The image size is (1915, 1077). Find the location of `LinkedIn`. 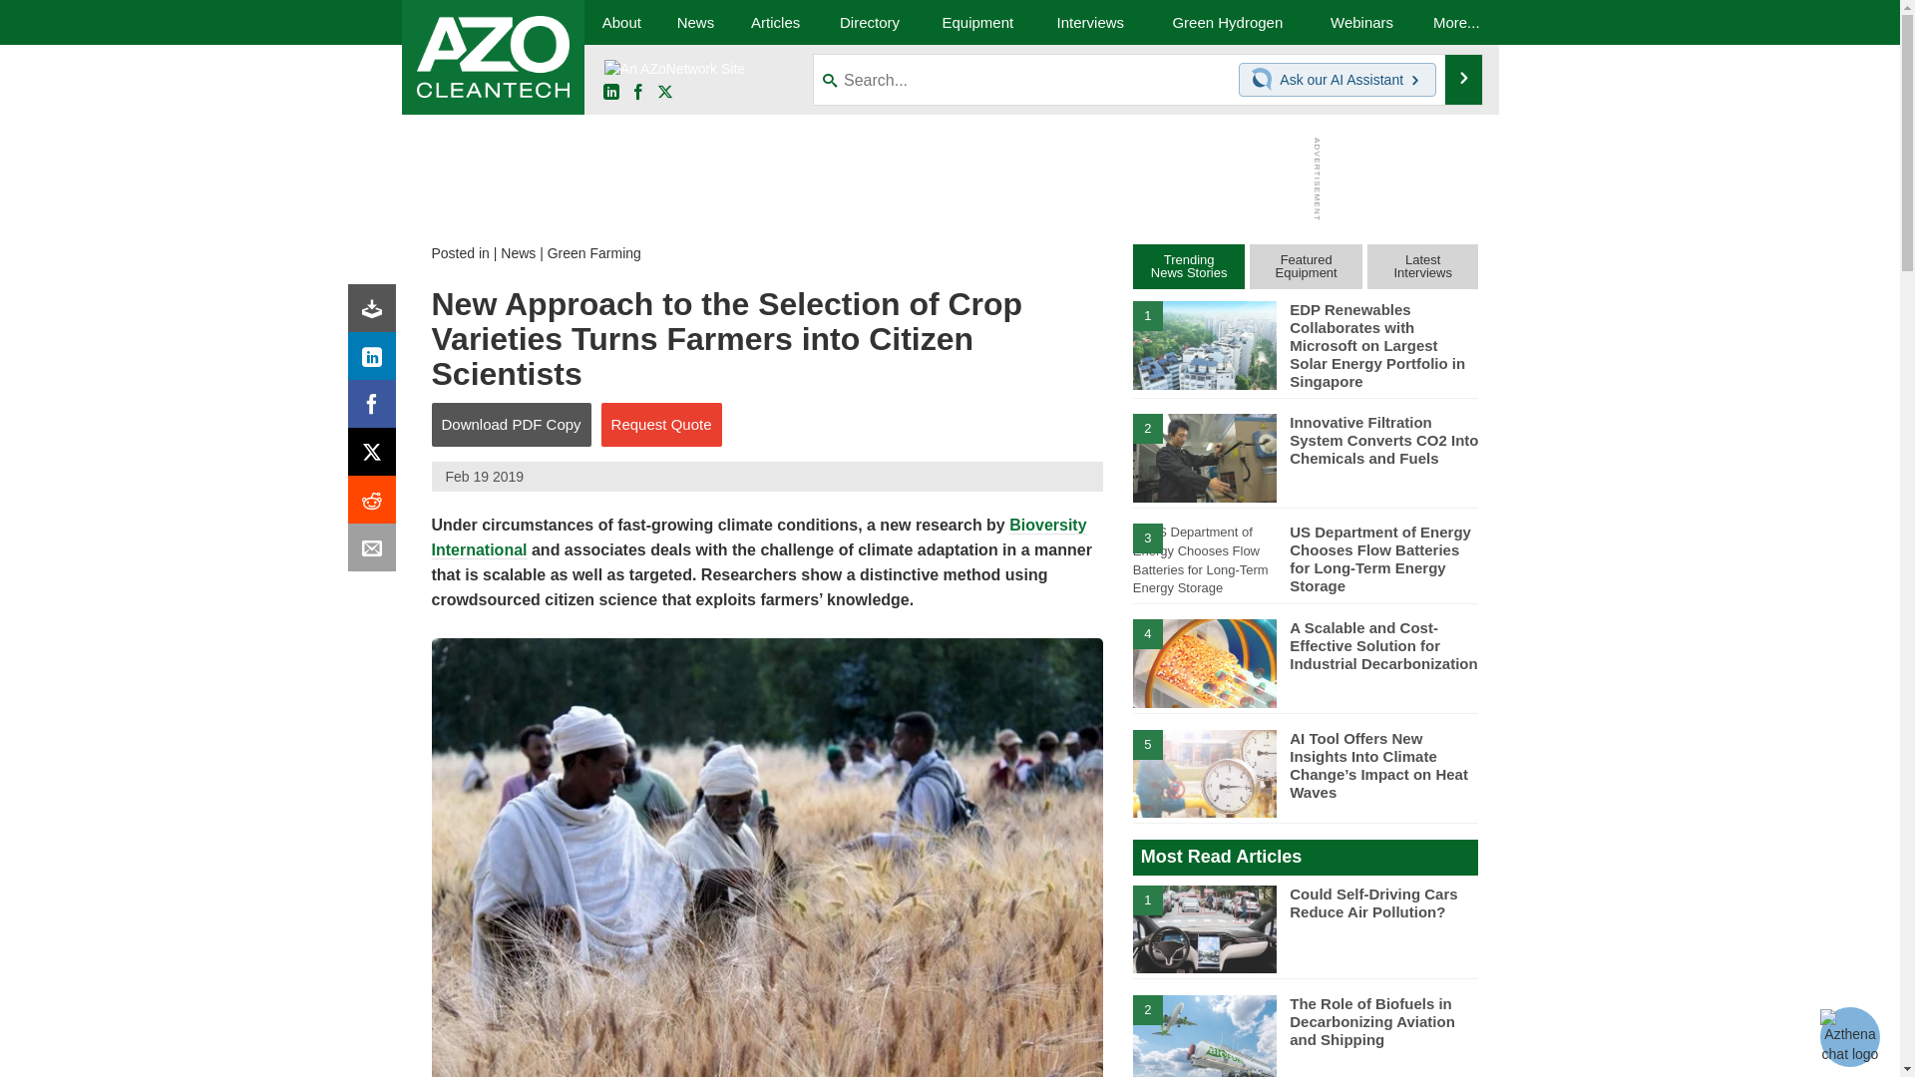

LinkedIn is located at coordinates (610, 93).